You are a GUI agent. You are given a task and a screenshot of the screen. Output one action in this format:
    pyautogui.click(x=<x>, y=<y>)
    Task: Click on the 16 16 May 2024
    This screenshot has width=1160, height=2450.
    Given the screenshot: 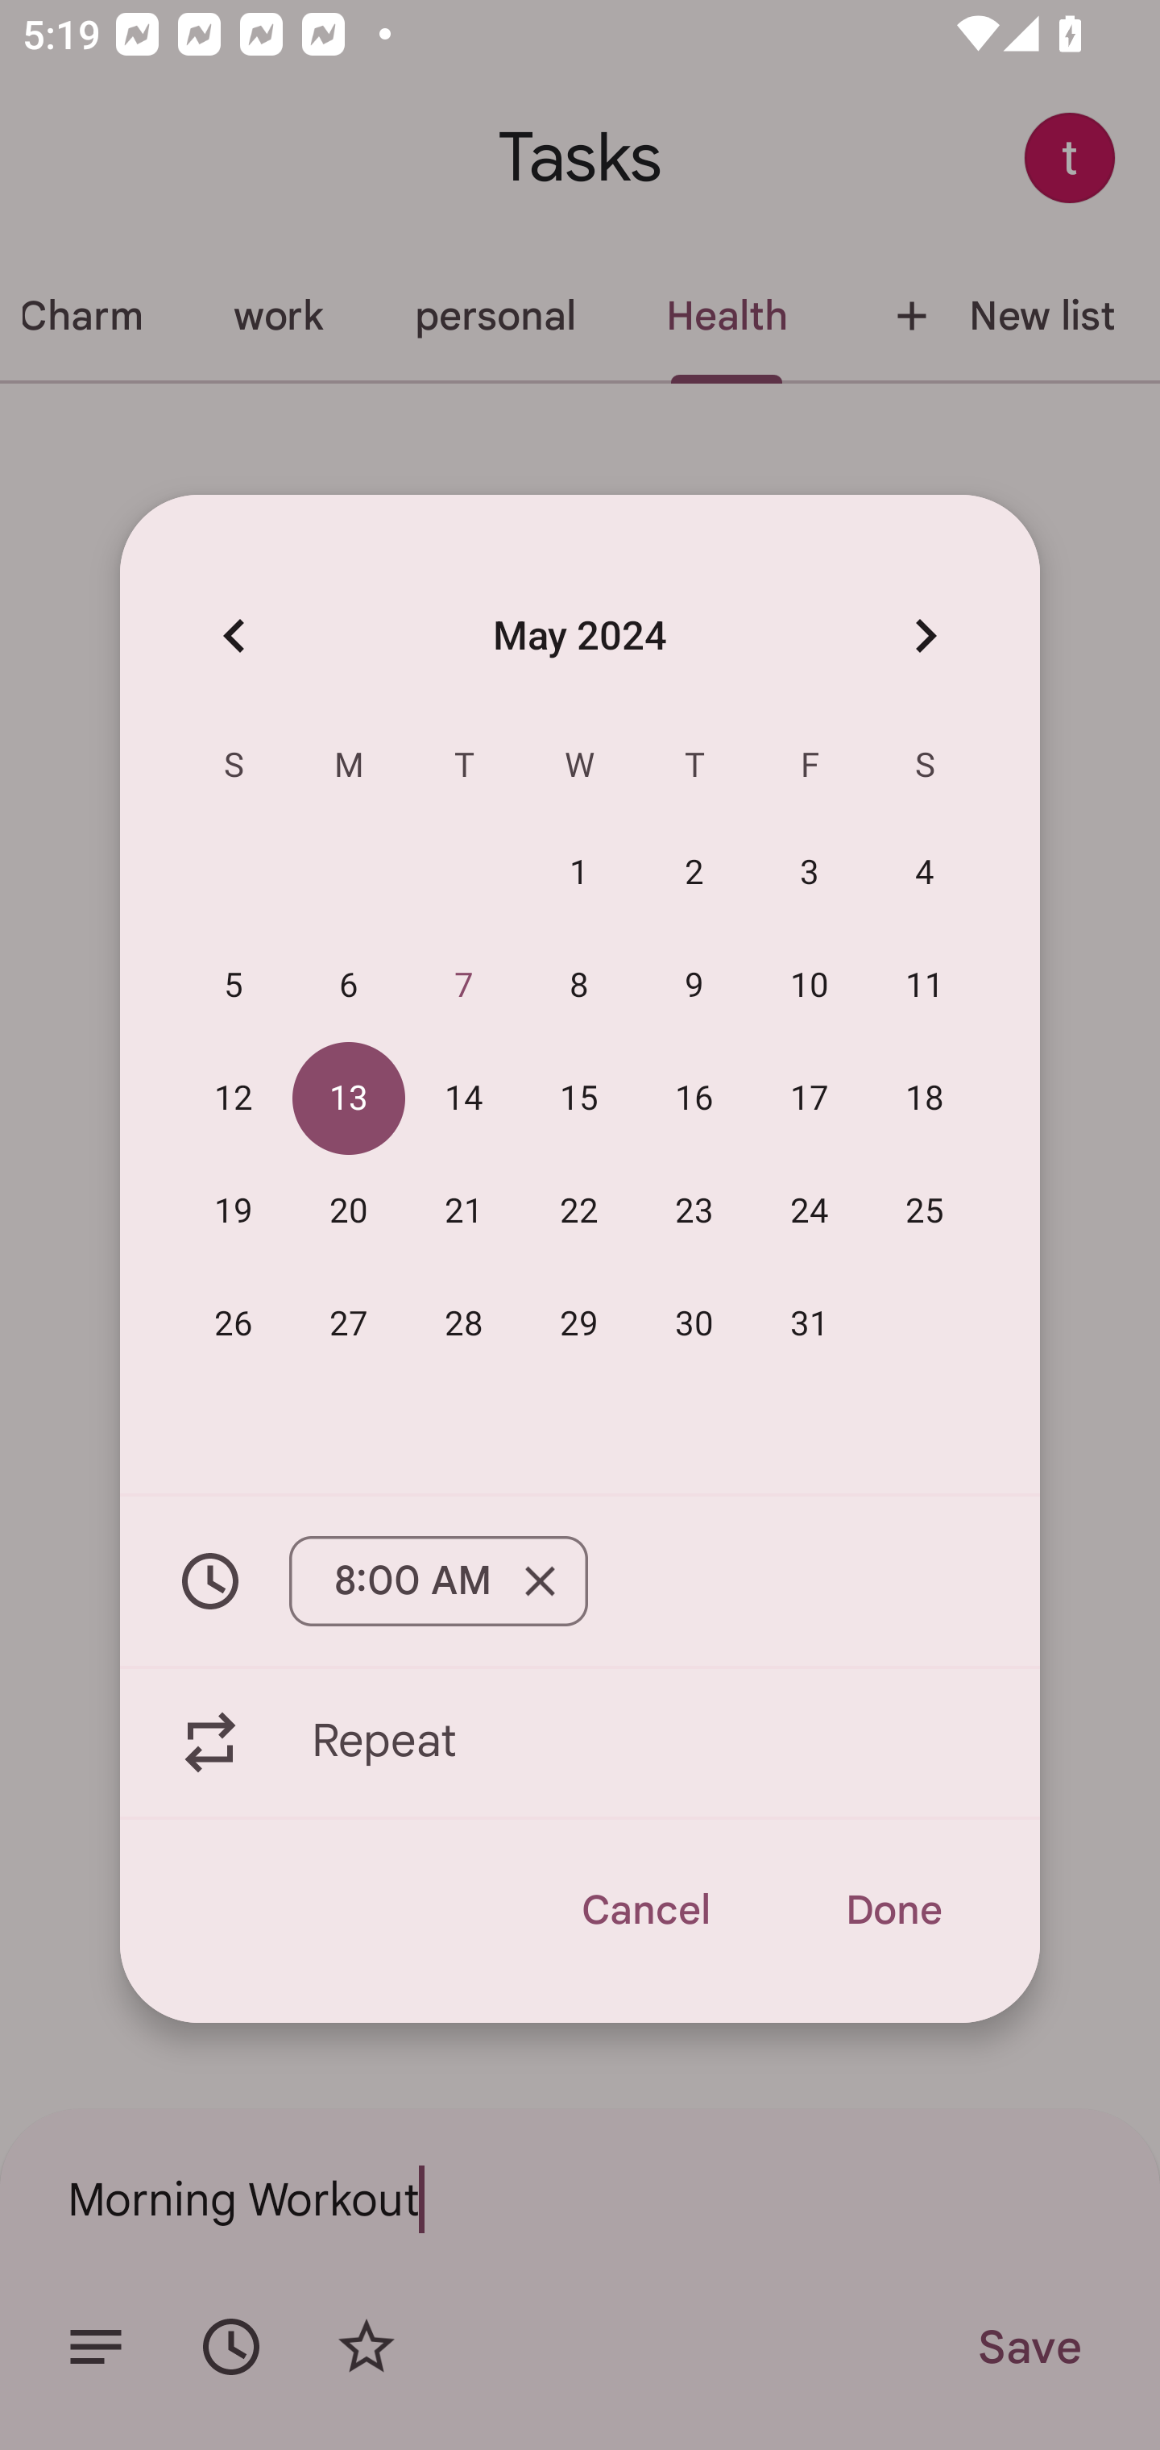 What is the action you would take?
    pyautogui.click(x=694, y=1098)
    